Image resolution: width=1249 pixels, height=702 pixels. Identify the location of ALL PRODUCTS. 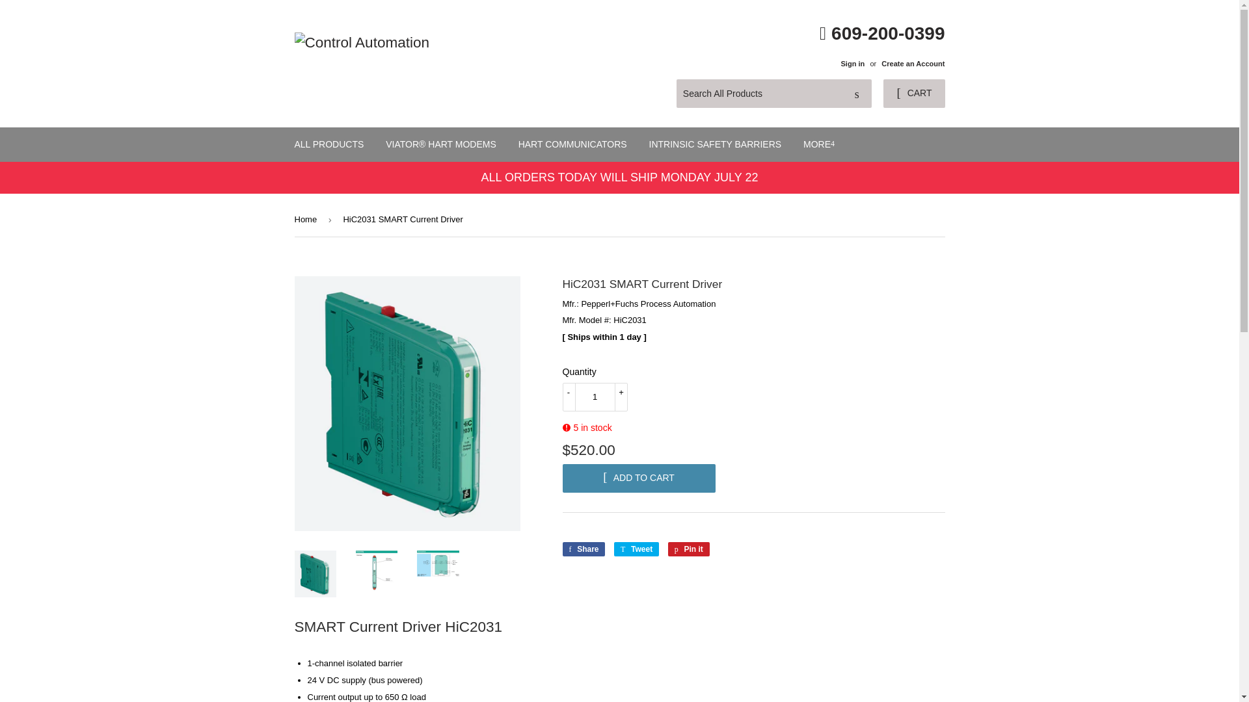
(688, 549).